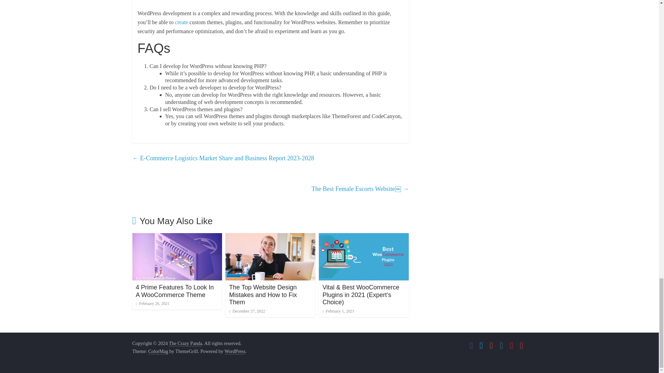  What do you see at coordinates (247, 311) in the screenshot?
I see `December 27, 2022` at bounding box center [247, 311].